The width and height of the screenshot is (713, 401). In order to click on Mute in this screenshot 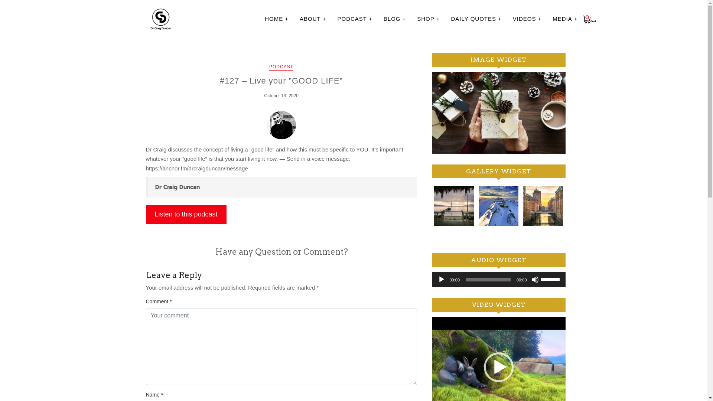, I will do `click(535, 280)`.